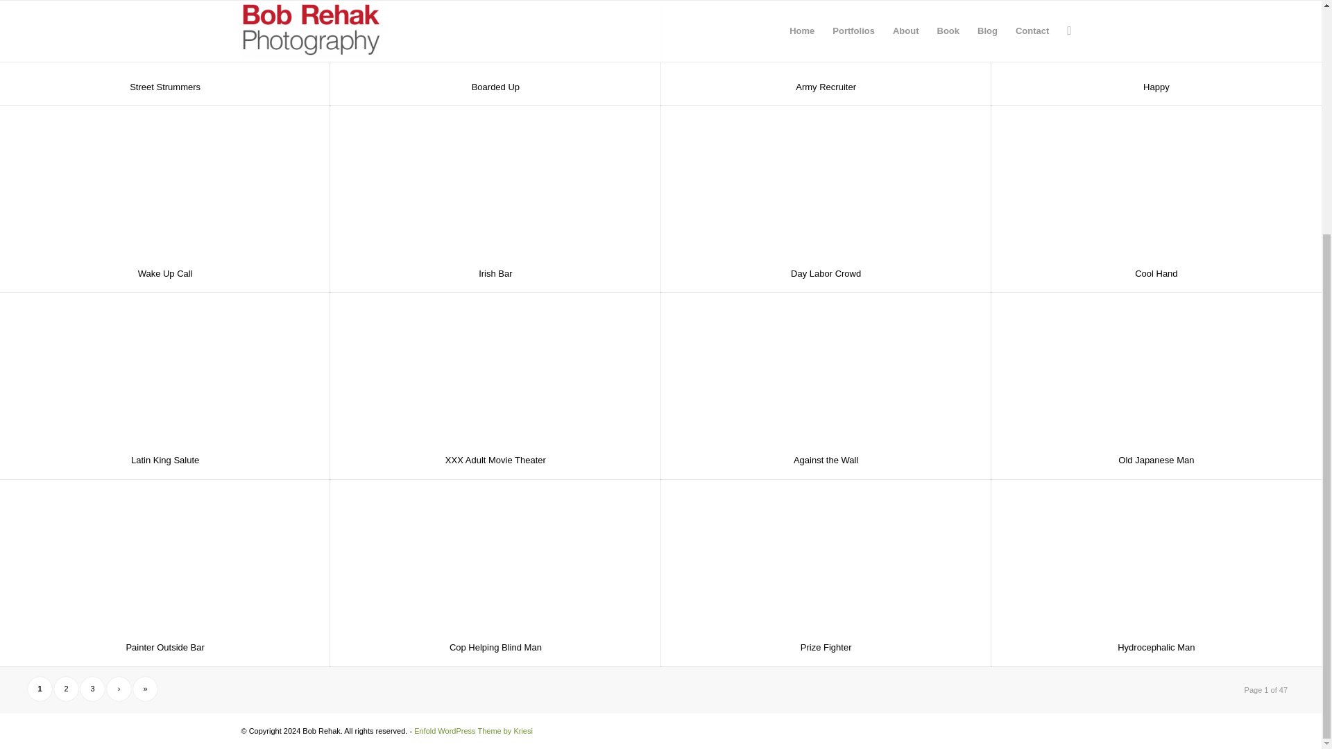 Image resolution: width=1332 pixels, height=749 pixels. Describe the element at coordinates (164, 459) in the screenshot. I see `Latin King Salute` at that location.